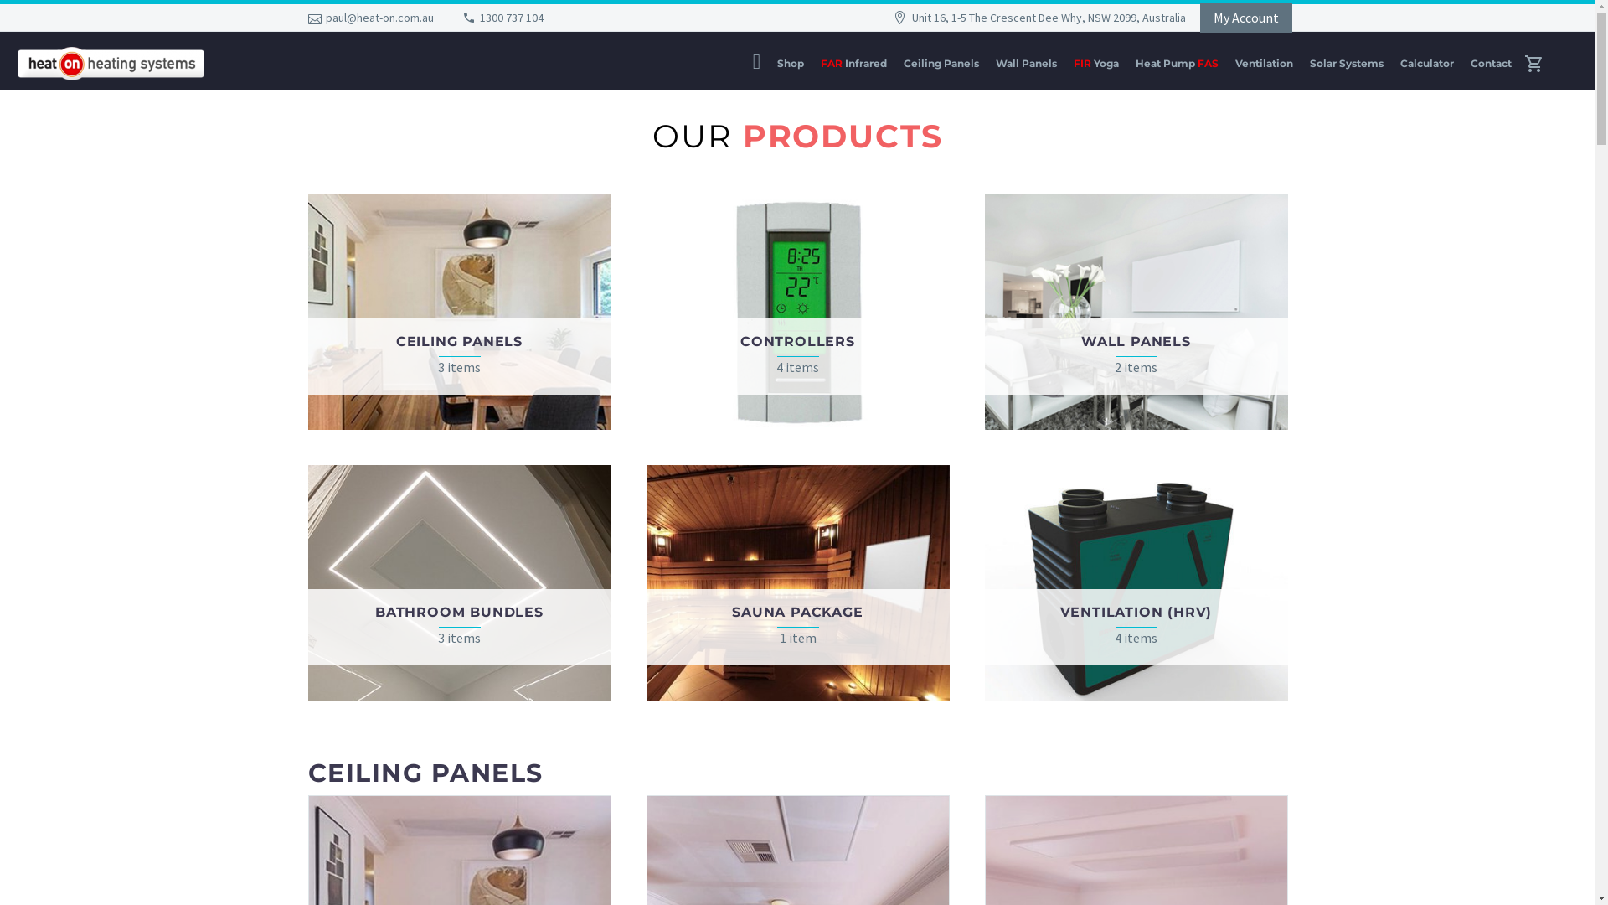 The image size is (1608, 905). What do you see at coordinates (854, 64) in the screenshot?
I see `FAR Infrared` at bounding box center [854, 64].